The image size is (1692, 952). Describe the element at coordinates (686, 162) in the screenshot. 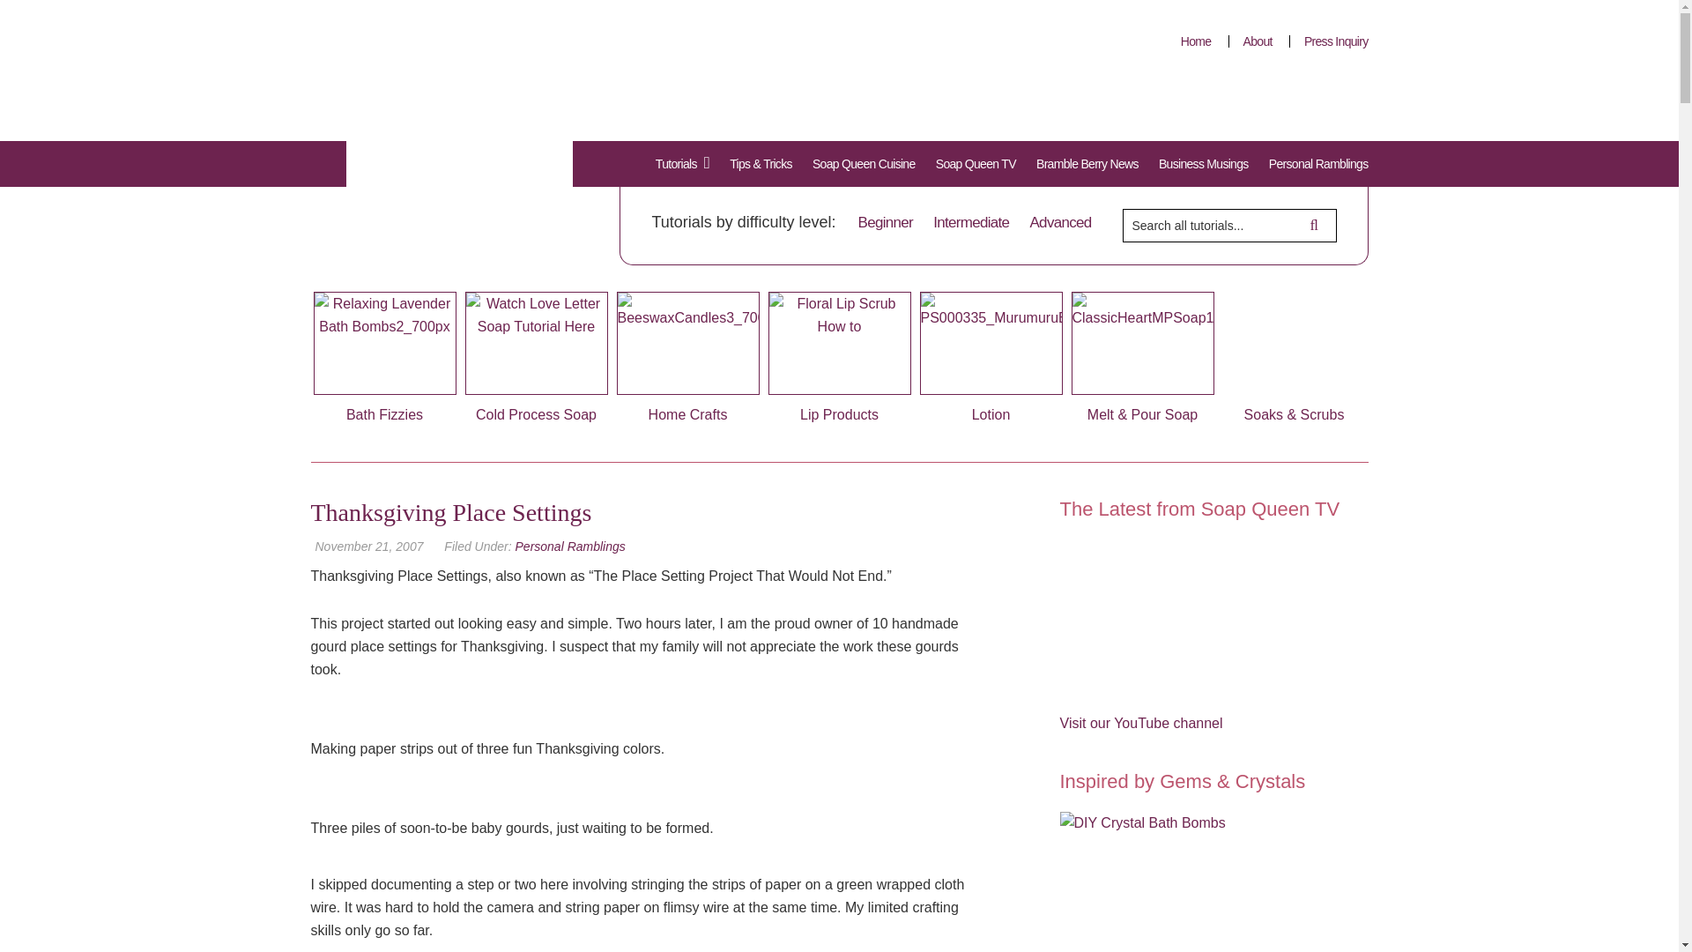

I see `Tutorials` at that location.